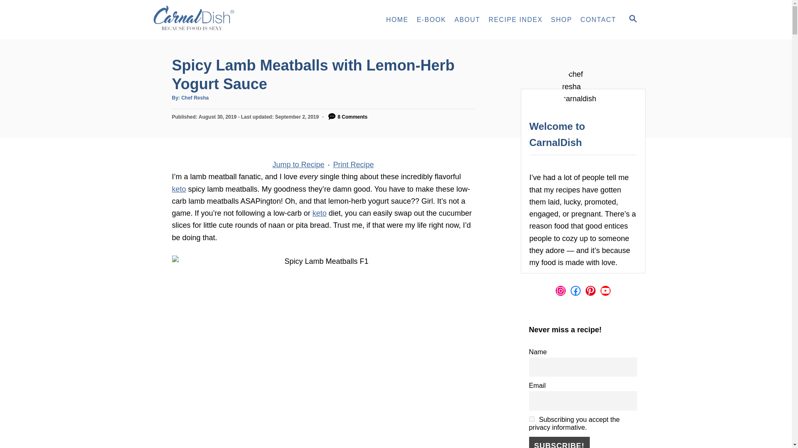  Describe the element at coordinates (515, 20) in the screenshot. I see `RECIPE INDEX` at that location.